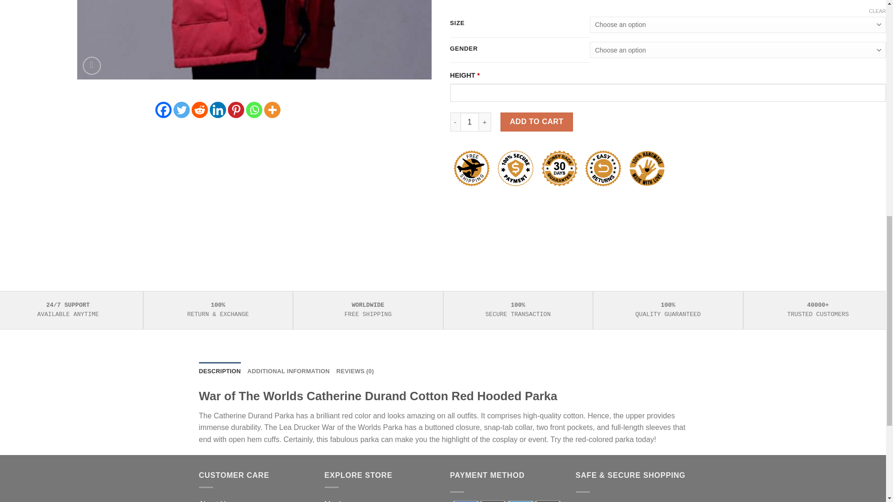 The image size is (893, 502). I want to click on 1, so click(470, 121).